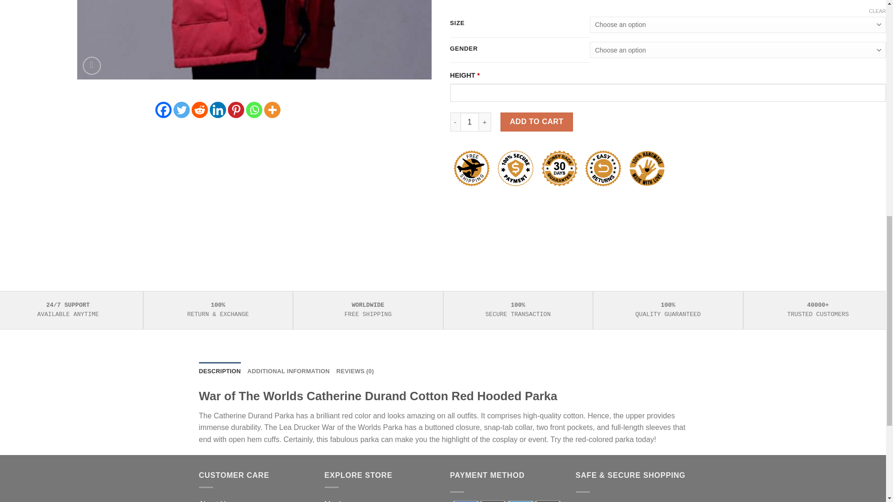 The image size is (893, 502). I want to click on 1, so click(470, 121).